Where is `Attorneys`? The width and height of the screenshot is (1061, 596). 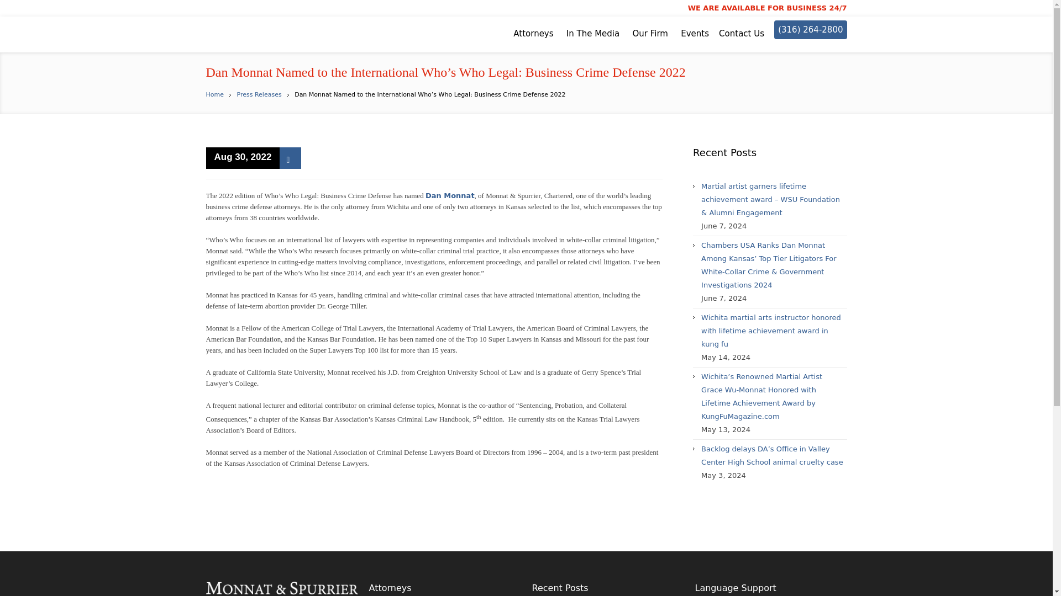 Attorneys is located at coordinates (533, 33).